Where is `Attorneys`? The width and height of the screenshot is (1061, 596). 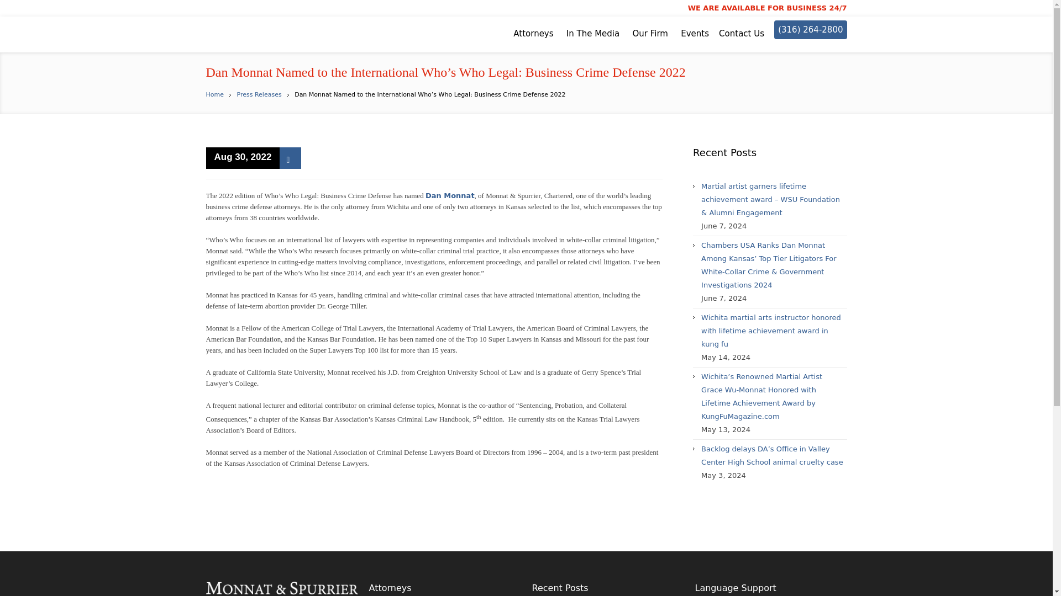 Attorneys is located at coordinates (533, 33).